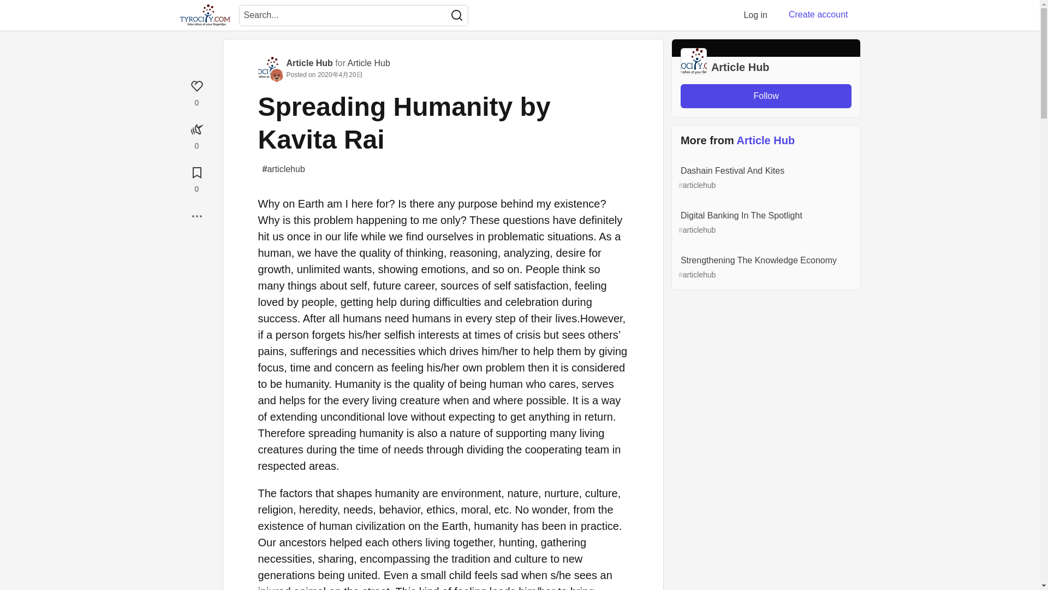  What do you see at coordinates (456, 15) in the screenshot?
I see `Search` at bounding box center [456, 15].